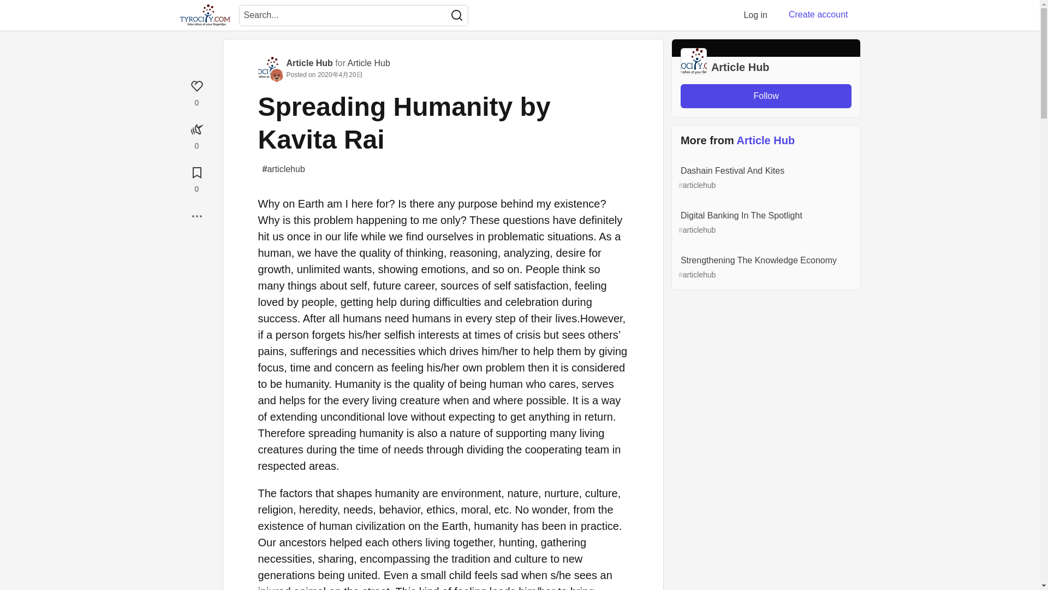  What do you see at coordinates (456, 15) in the screenshot?
I see `Search` at bounding box center [456, 15].